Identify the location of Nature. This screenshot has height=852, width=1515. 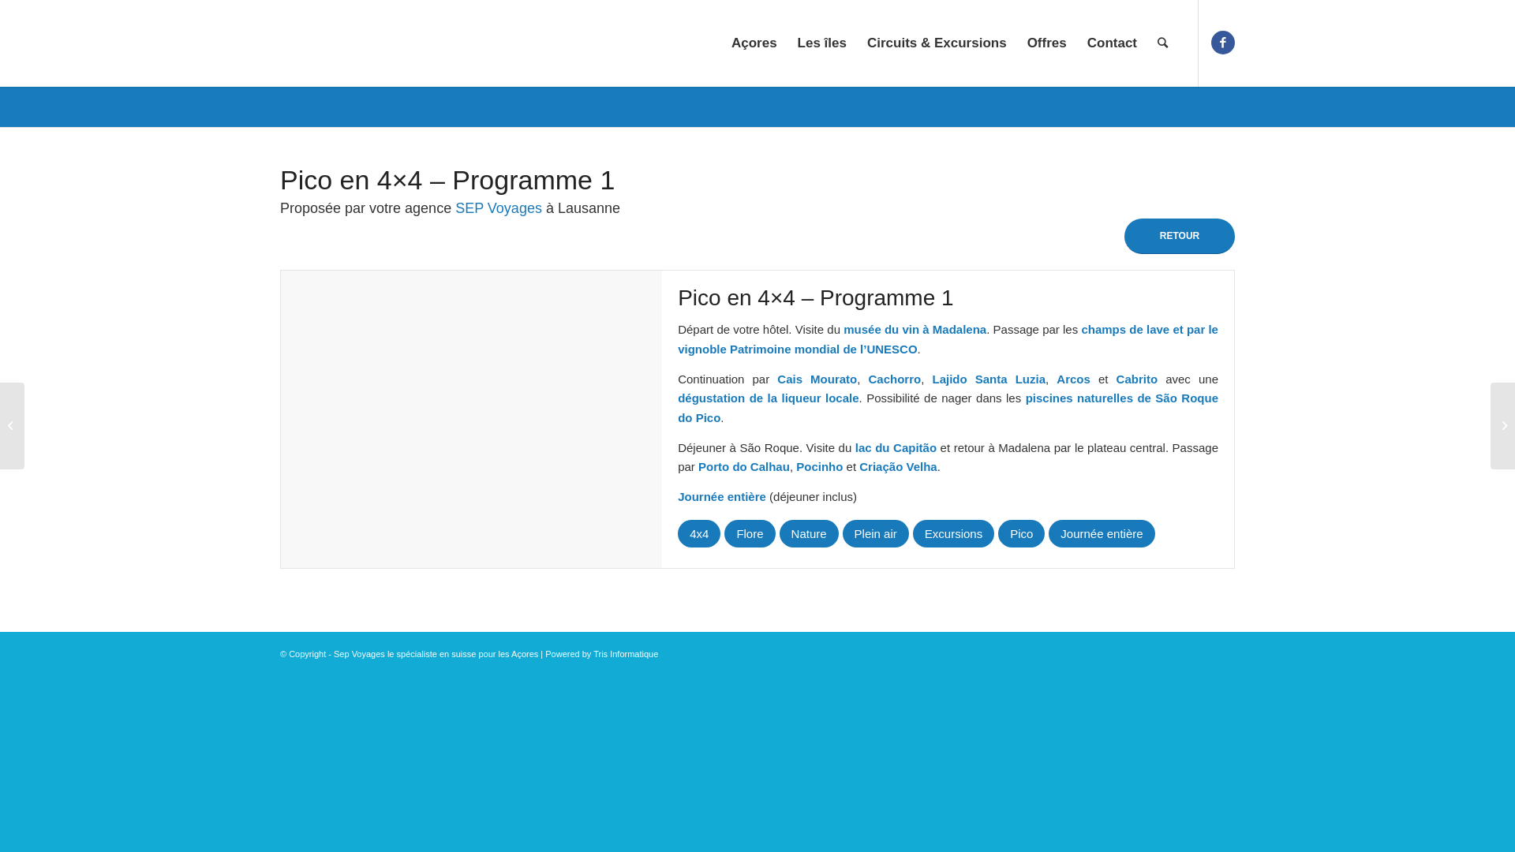
(809, 535).